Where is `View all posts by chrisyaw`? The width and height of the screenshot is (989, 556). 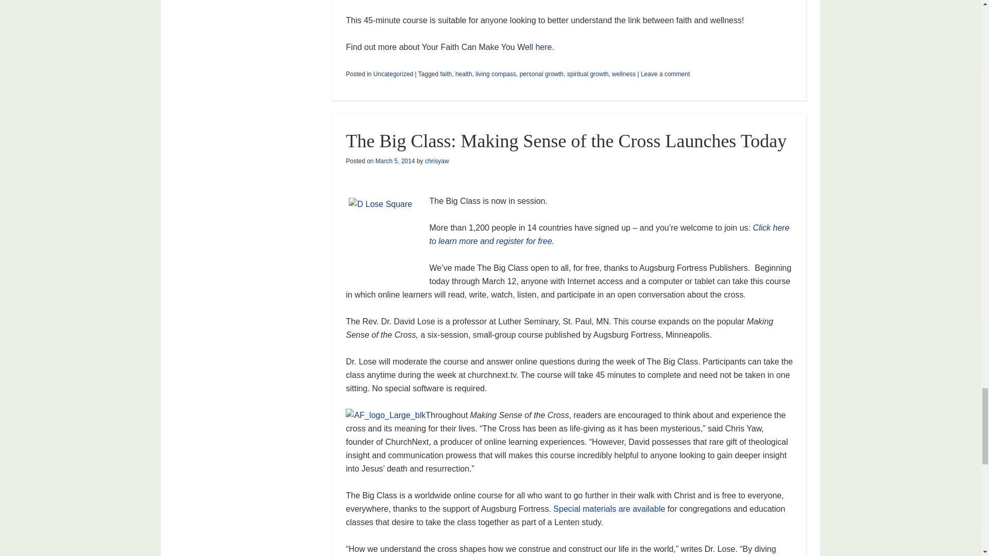 View all posts by chrisyaw is located at coordinates (437, 161).